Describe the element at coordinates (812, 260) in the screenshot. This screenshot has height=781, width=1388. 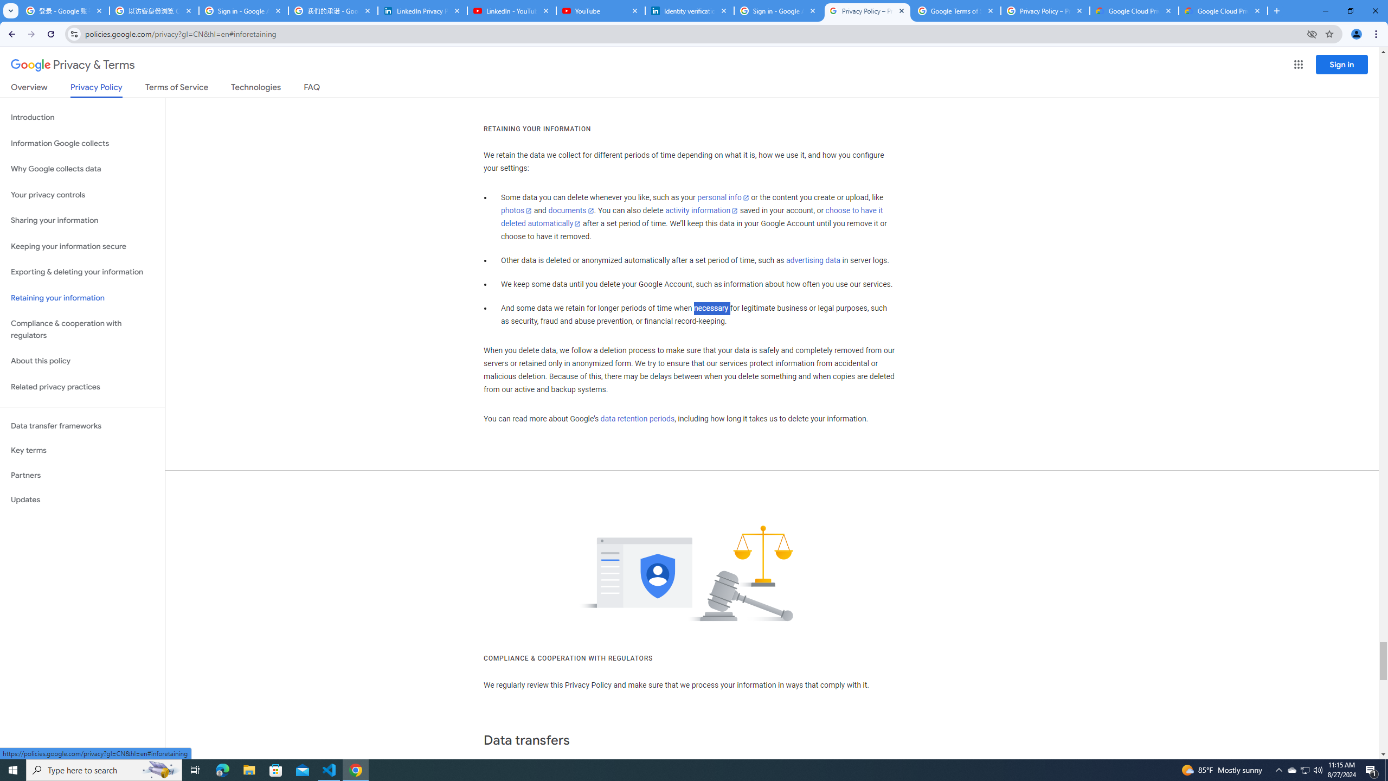
I see `advertising data` at that location.